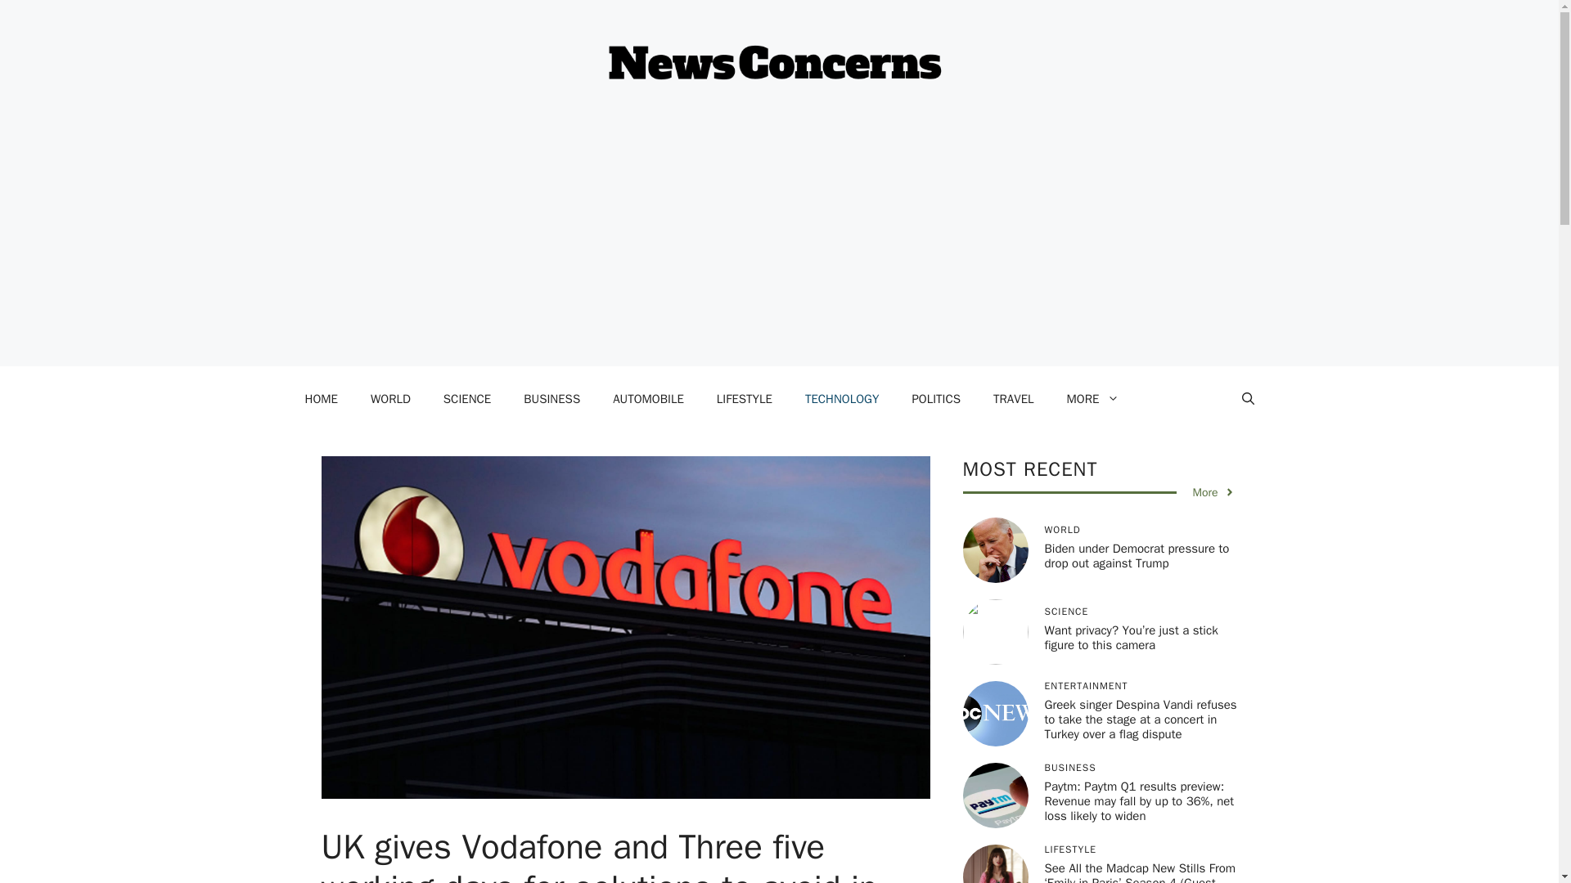 The width and height of the screenshot is (1571, 883). Describe the element at coordinates (1213, 492) in the screenshot. I see `More` at that location.